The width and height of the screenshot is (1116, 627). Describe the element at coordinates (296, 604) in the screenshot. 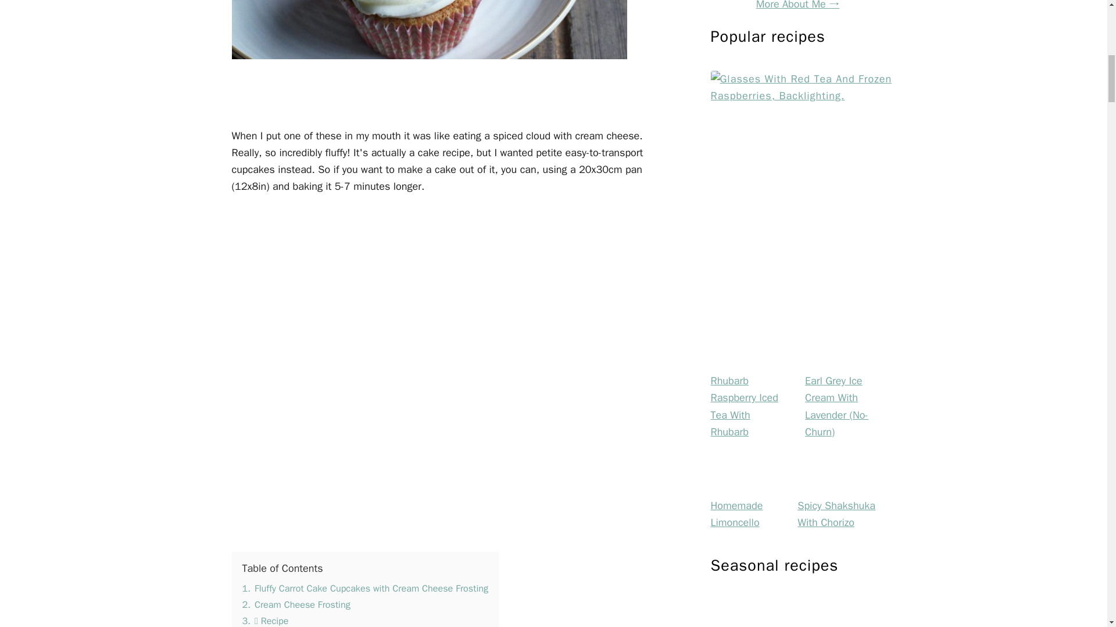

I see `2. Cream Cheese Frosting` at that location.